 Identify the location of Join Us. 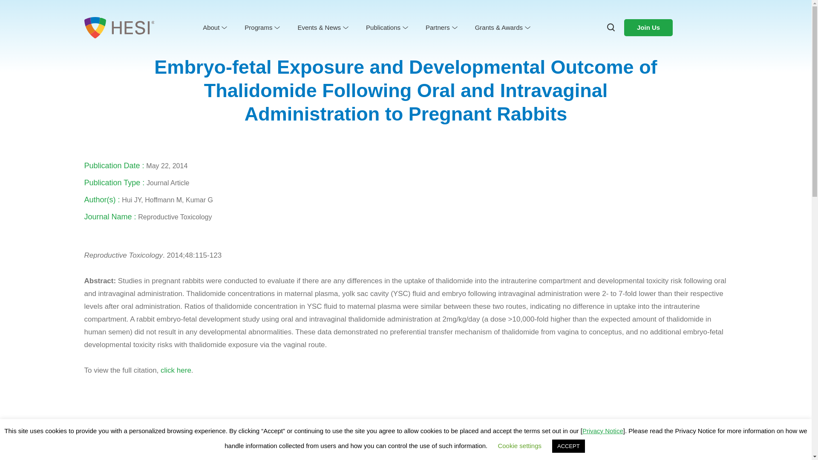
(648, 28).